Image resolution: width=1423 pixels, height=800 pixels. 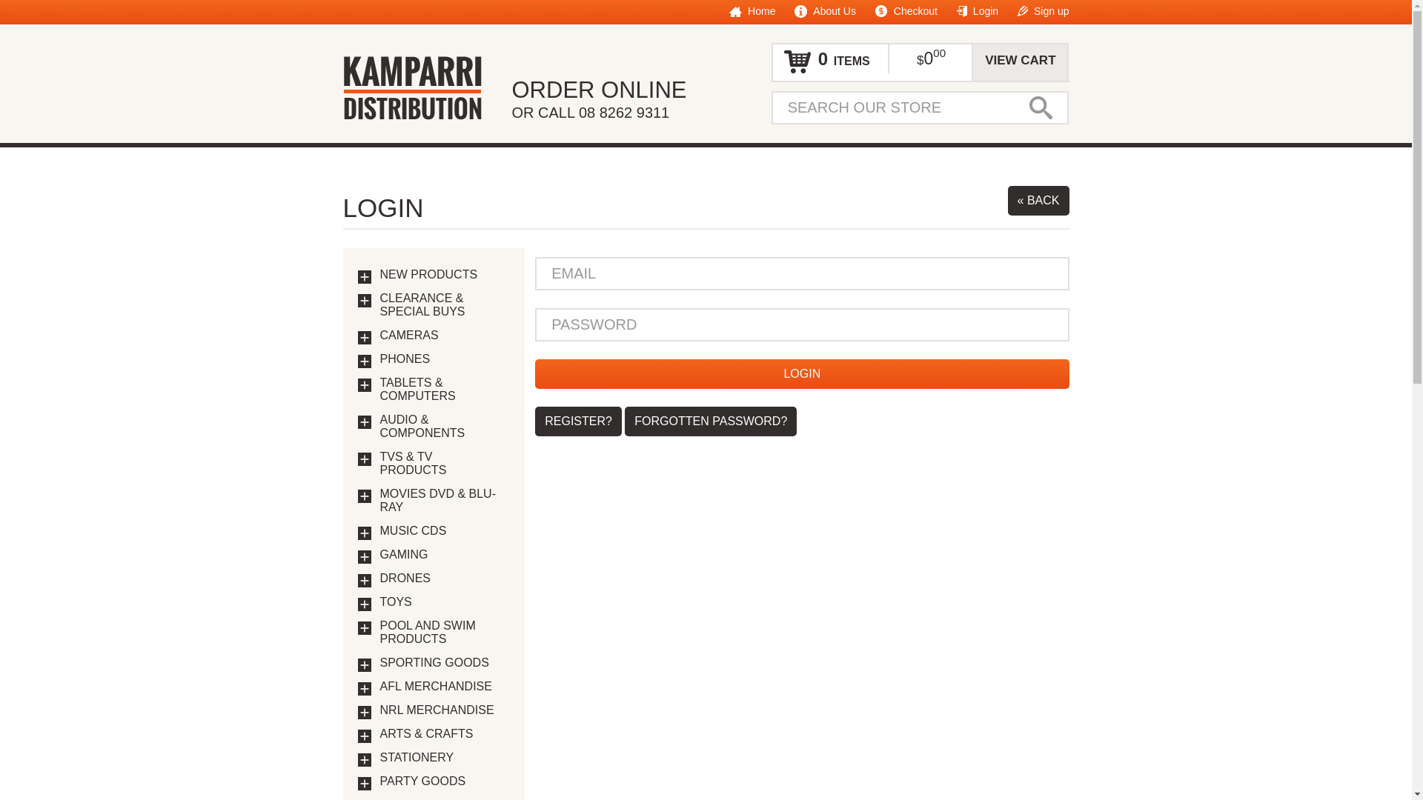 What do you see at coordinates (365, 736) in the screenshot?
I see `Open/close` at bounding box center [365, 736].